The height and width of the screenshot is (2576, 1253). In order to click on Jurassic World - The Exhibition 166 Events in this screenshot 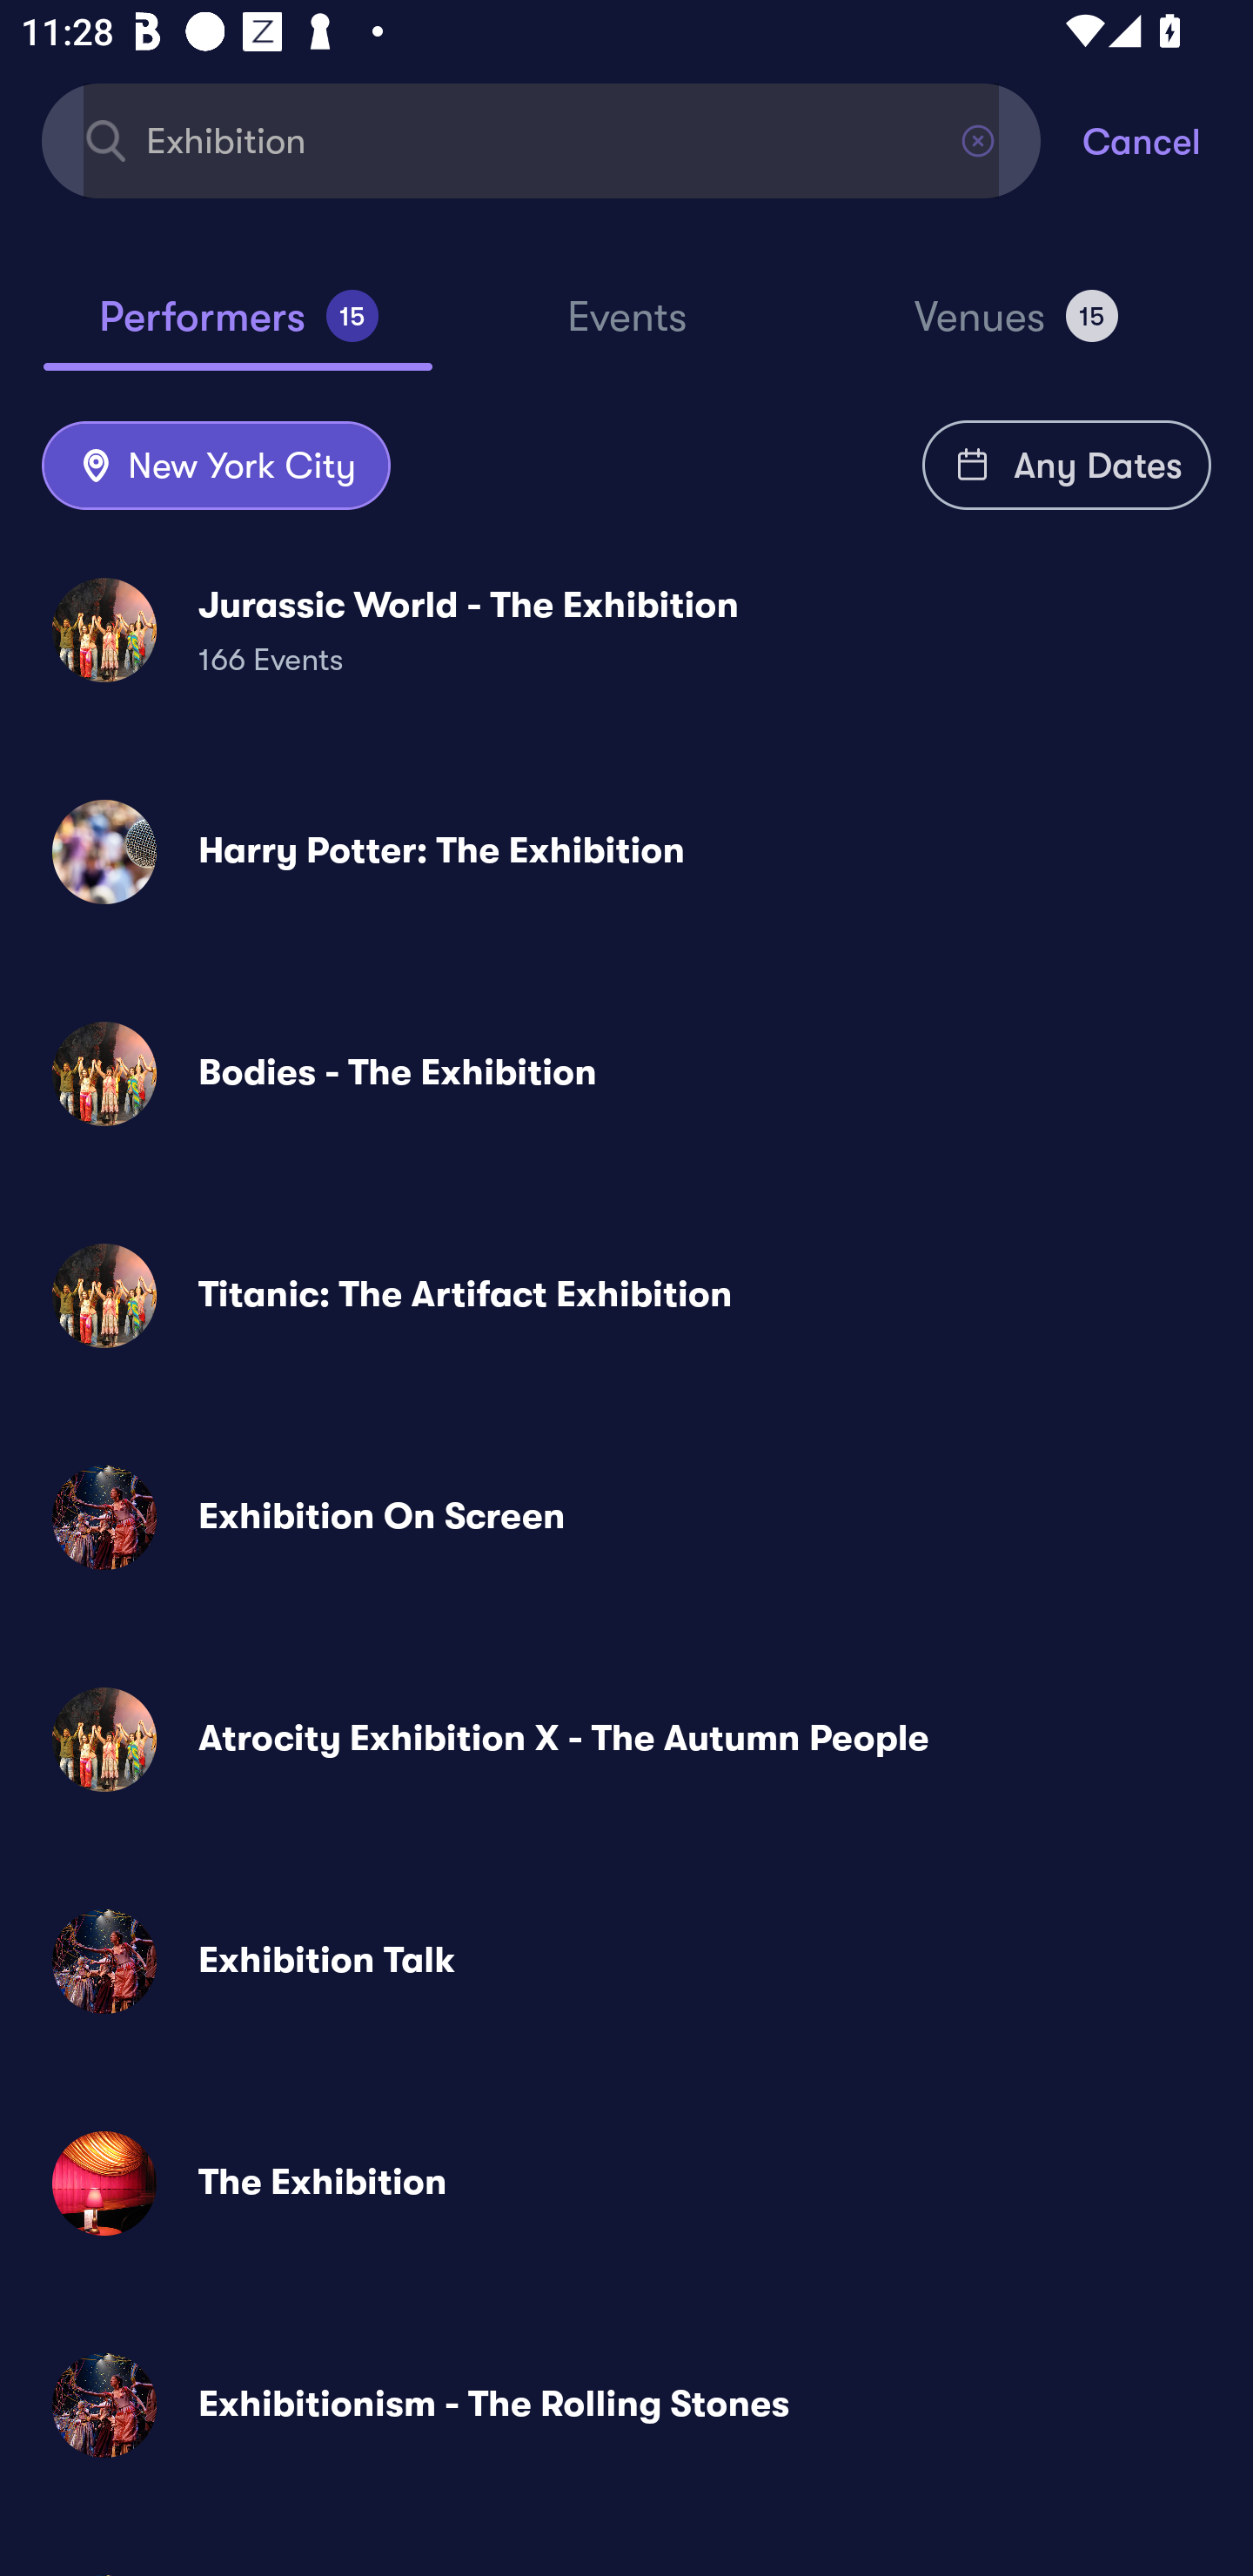, I will do `click(626, 630)`.